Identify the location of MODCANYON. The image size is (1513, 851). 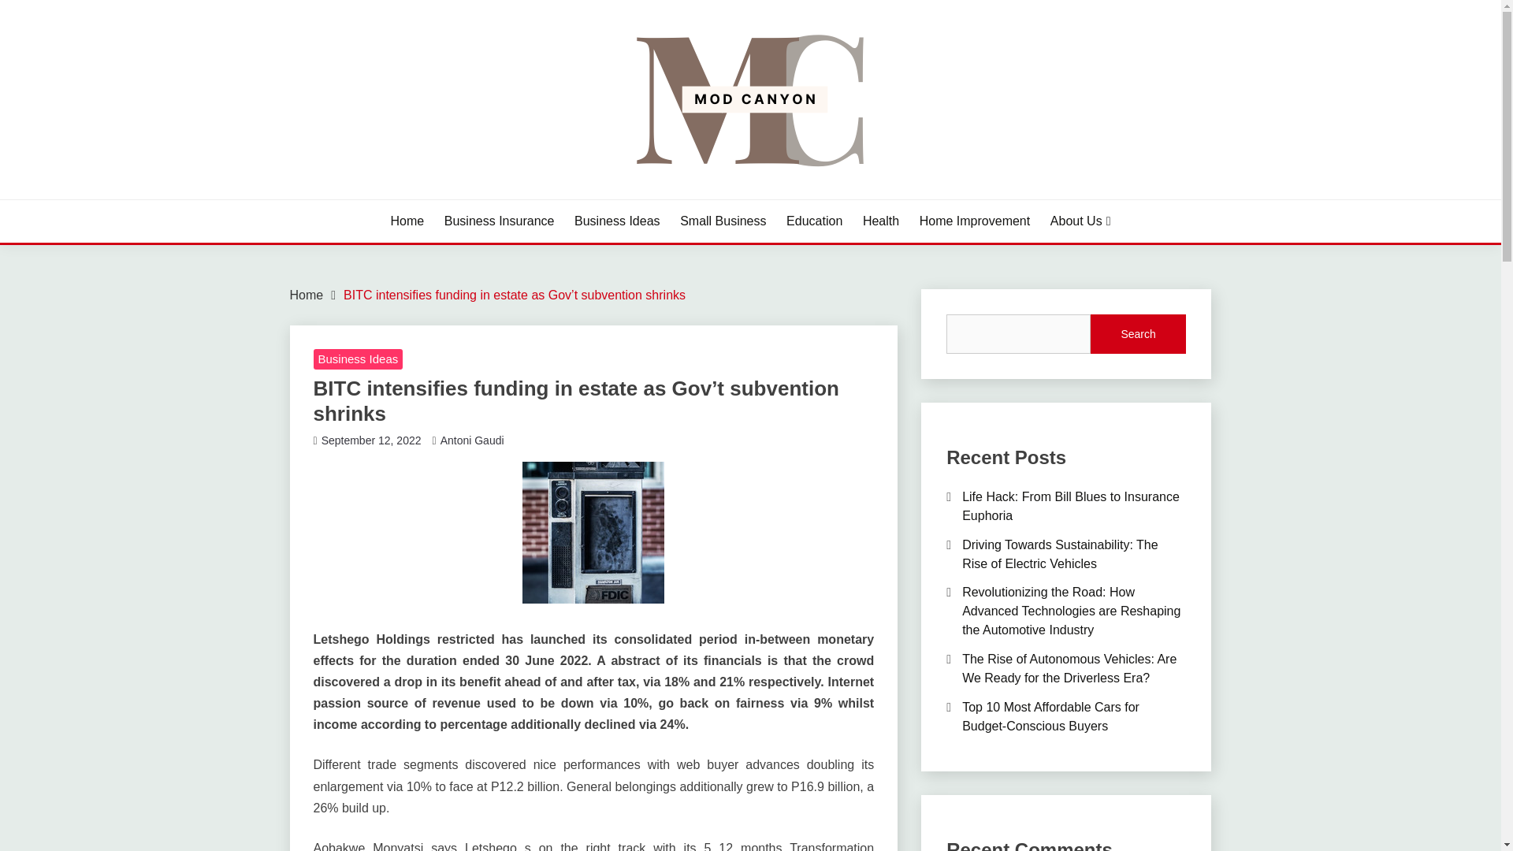
(386, 197).